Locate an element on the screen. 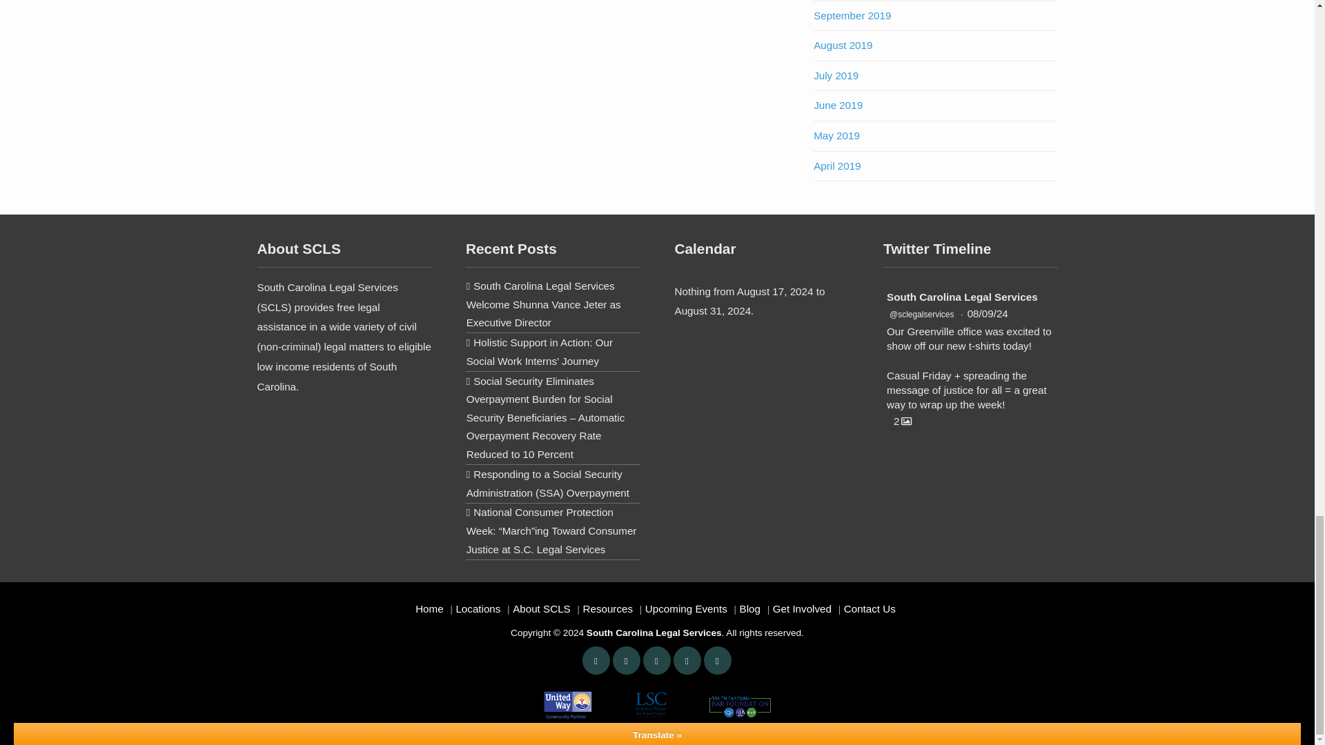 Image resolution: width=1325 pixels, height=745 pixels. Youtube is located at coordinates (687, 661).